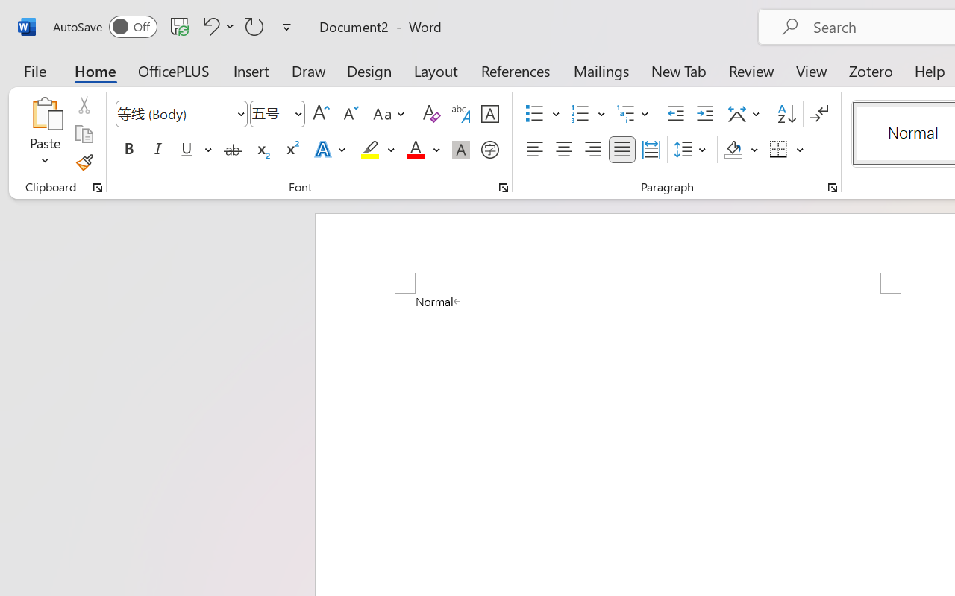 The height and width of the screenshot is (596, 955). I want to click on Home, so click(95, 70).